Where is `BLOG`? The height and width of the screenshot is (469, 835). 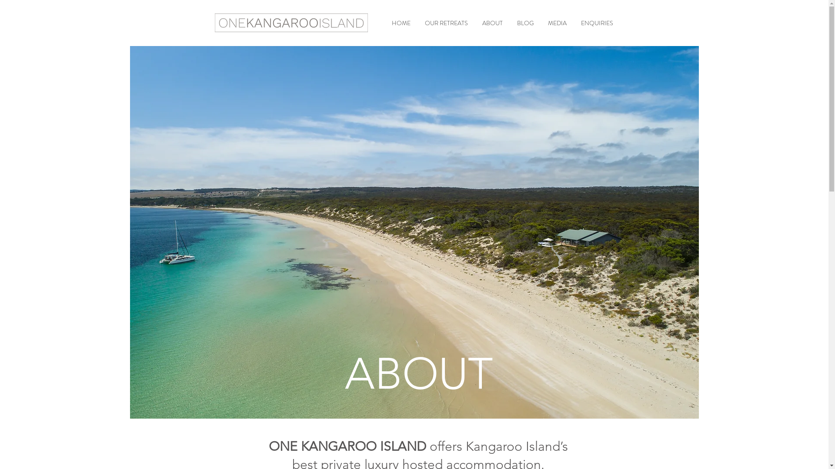
BLOG is located at coordinates (525, 23).